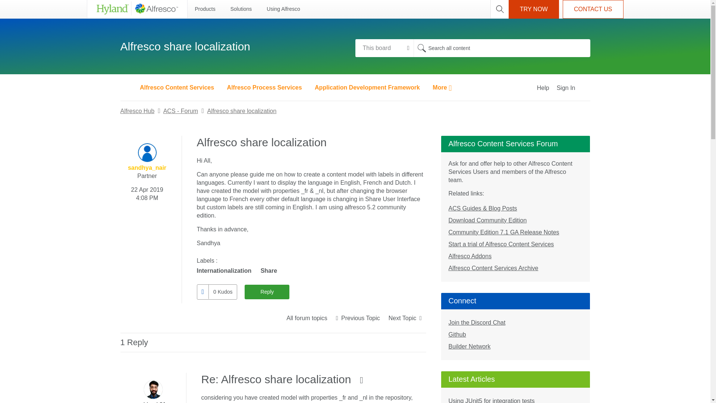 The height and width of the screenshot is (403, 716). What do you see at coordinates (126, 87) in the screenshot?
I see `Community` at bounding box center [126, 87].